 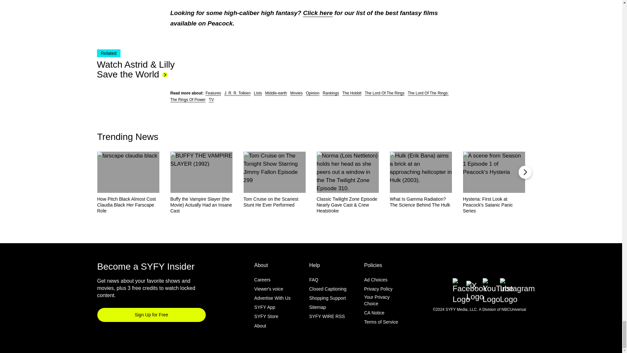 What do you see at coordinates (213, 93) in the screenshot?
I see `Features` at bounding box center [213, 93].